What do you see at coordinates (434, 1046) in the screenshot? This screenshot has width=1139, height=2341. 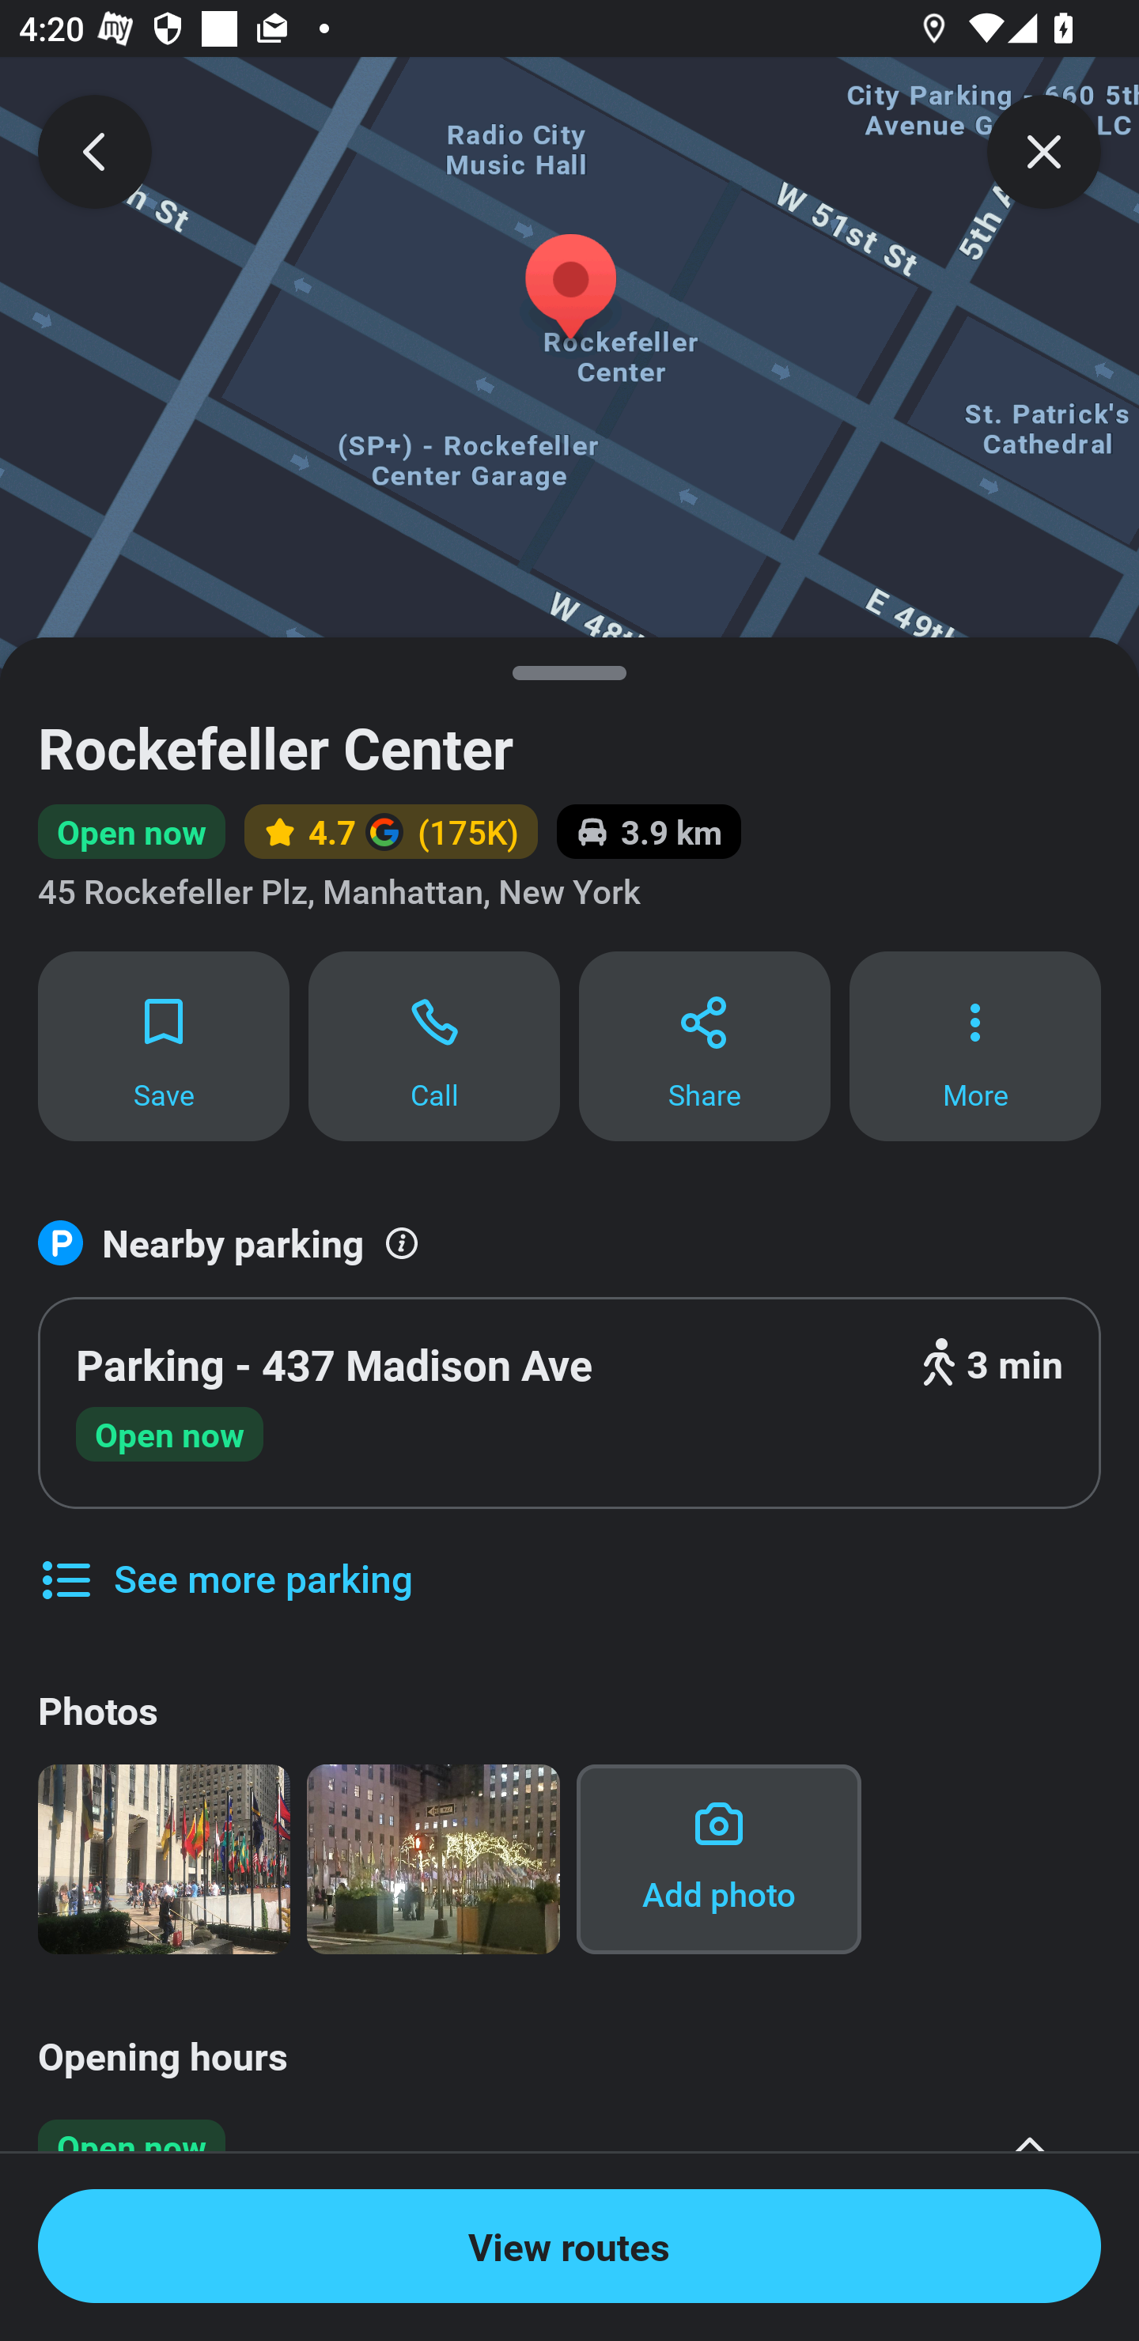 I see `Call` at bounding box center [434, 1046].